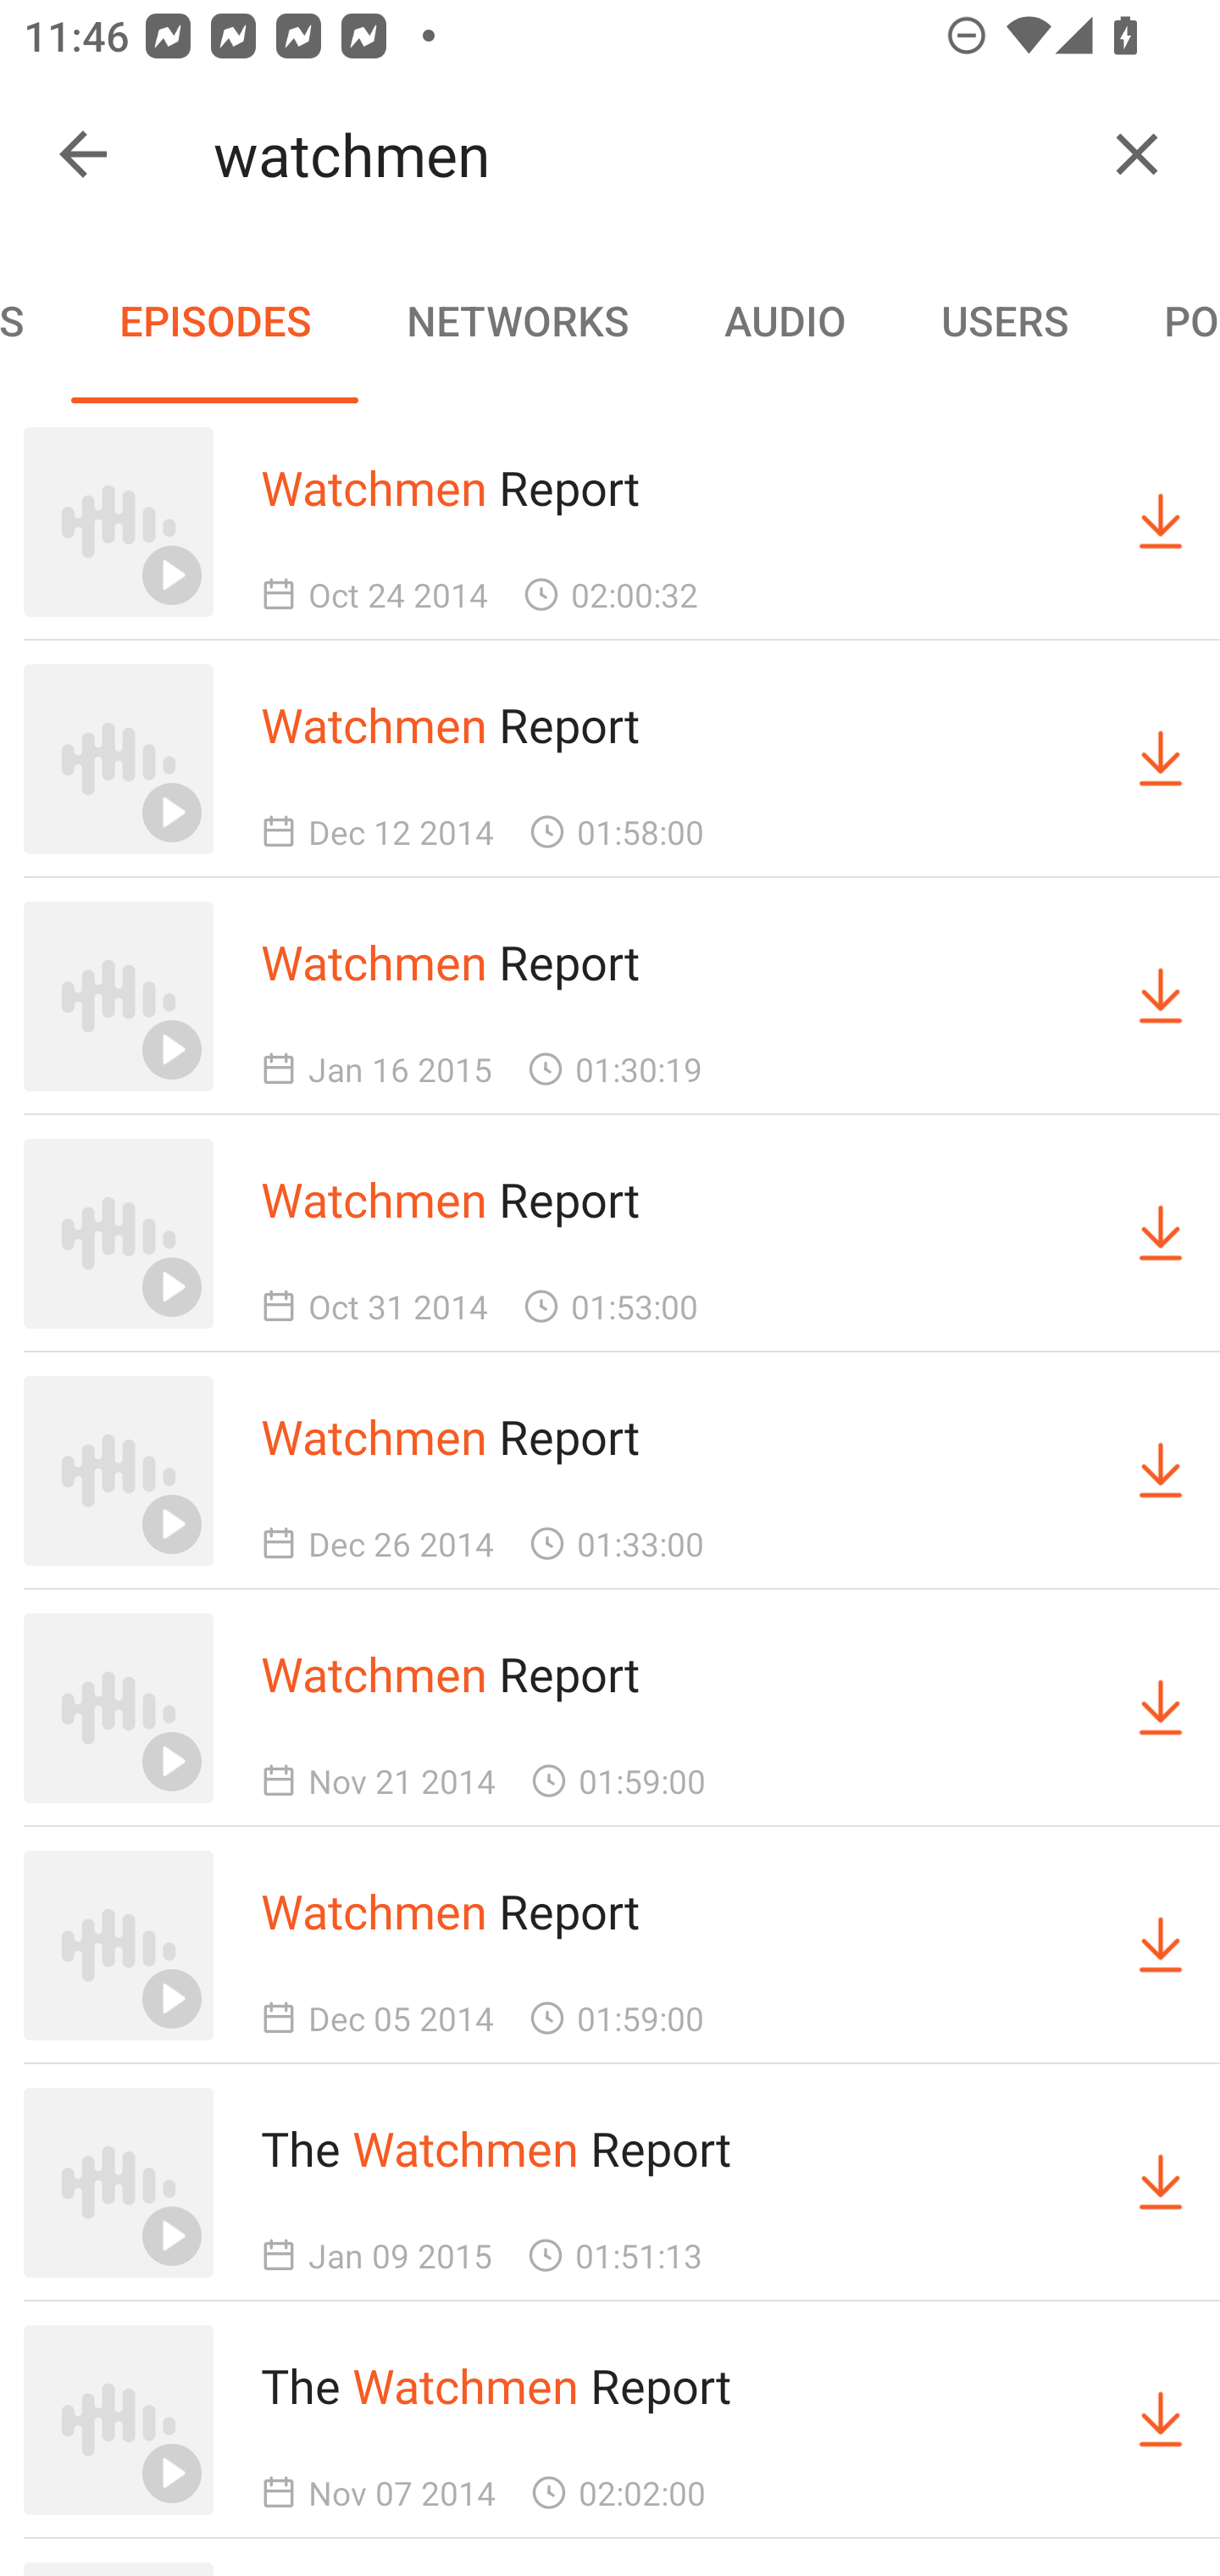  Describe the element at coordinates (517, 320) in the screenshot. I see `NETWORKS` at that location.